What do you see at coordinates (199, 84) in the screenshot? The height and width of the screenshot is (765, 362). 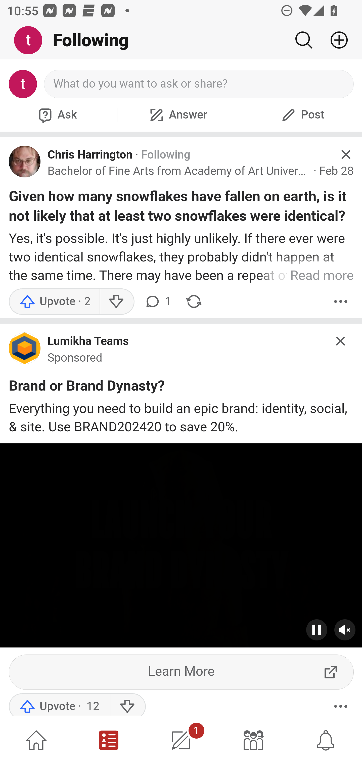 I see `What do you want to ask or share?` at bounding box center [199, 84].